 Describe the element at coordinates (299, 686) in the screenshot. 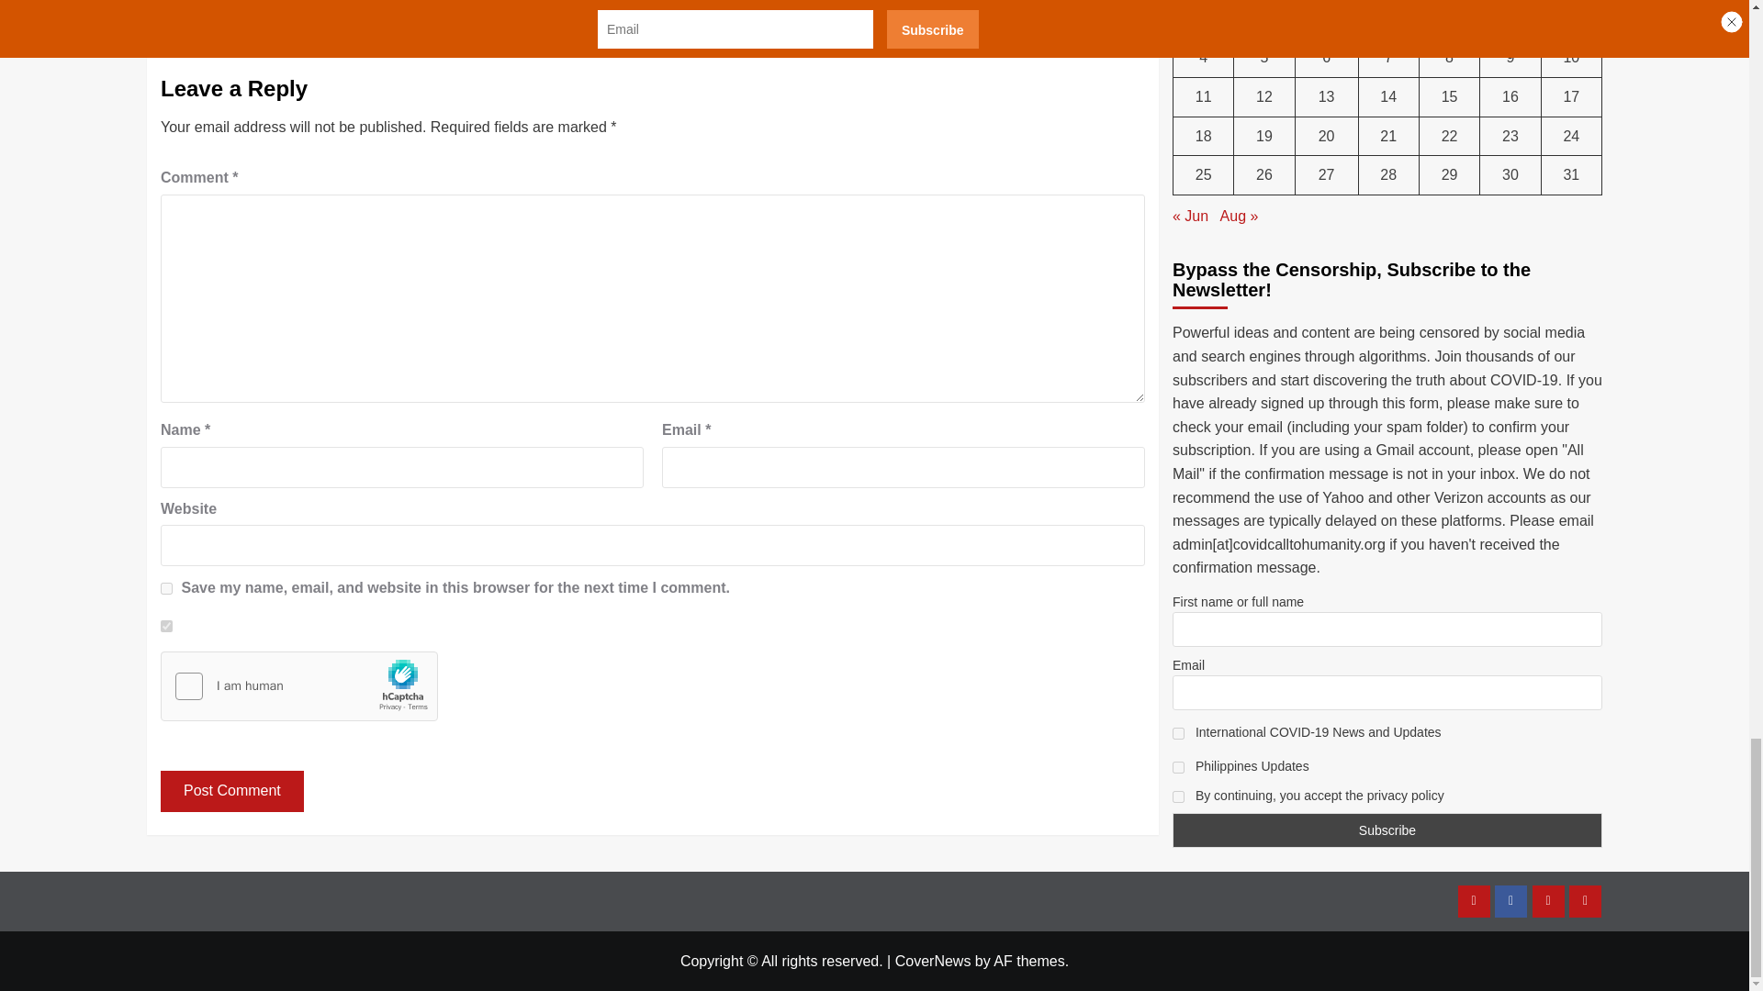

I see `Widget containing checkbox for hCaptcha security challenge` at that location.